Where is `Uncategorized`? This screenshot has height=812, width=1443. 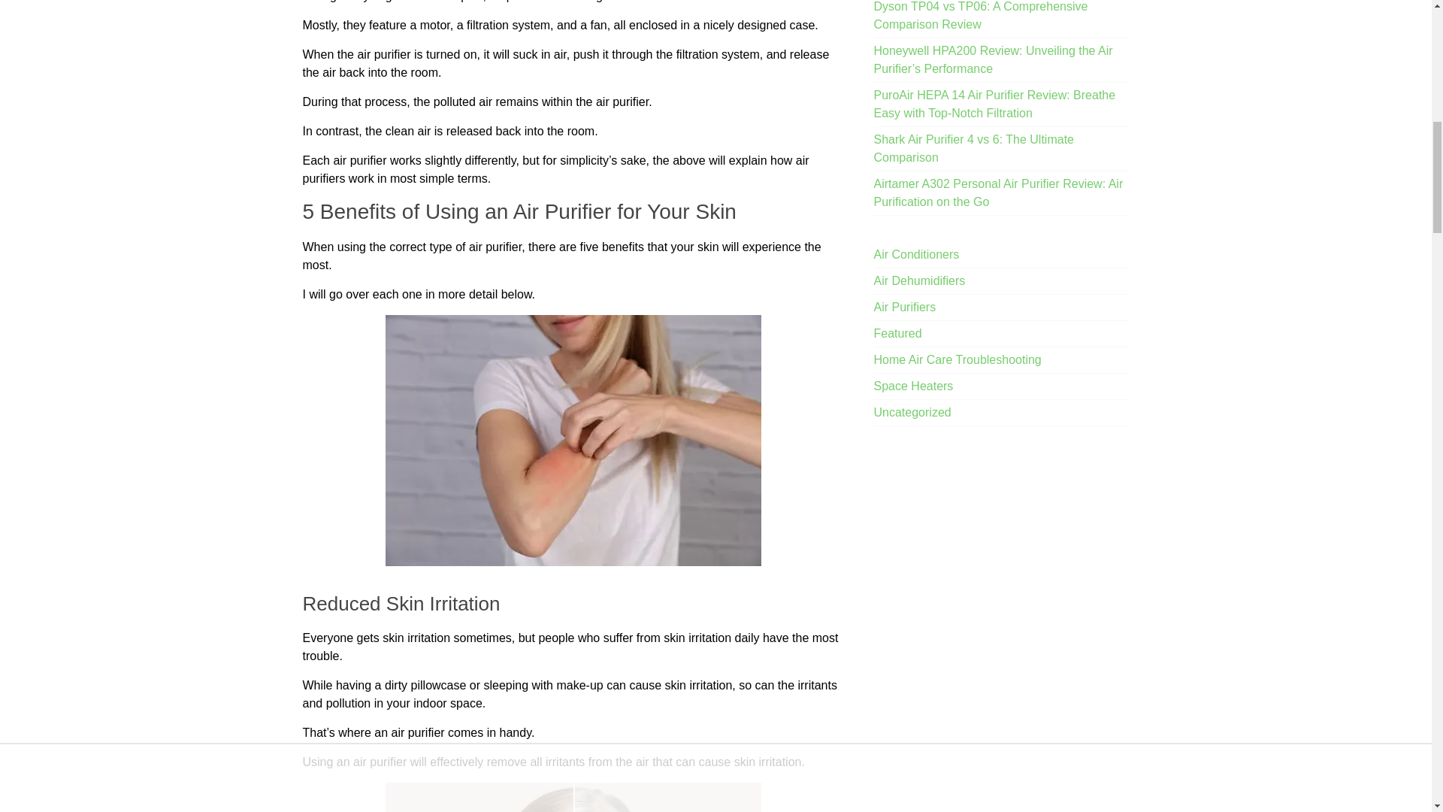 Uncategorized is located at coordinates (912, 412).